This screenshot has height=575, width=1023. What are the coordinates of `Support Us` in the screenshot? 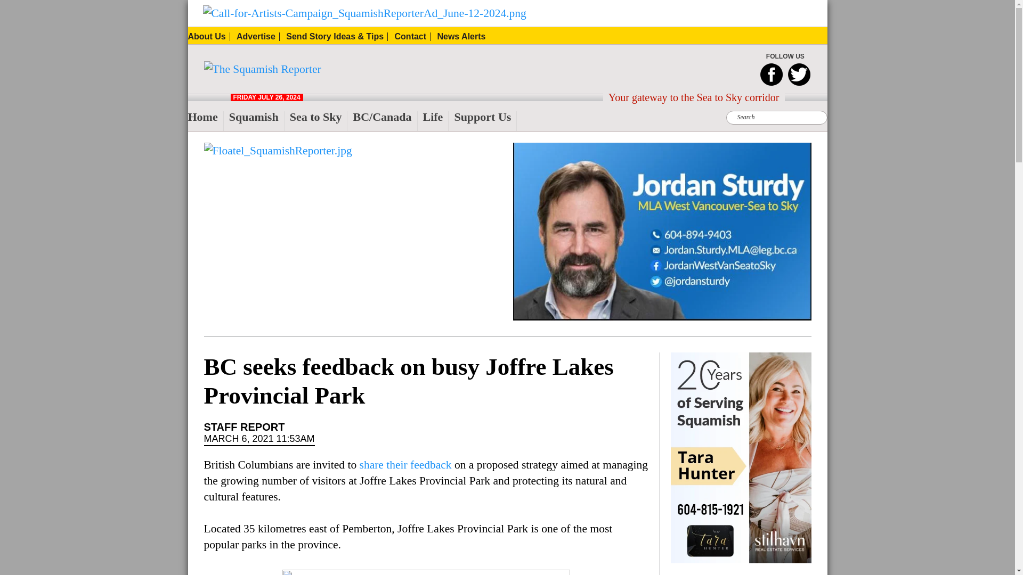 It's located at (485, 121).